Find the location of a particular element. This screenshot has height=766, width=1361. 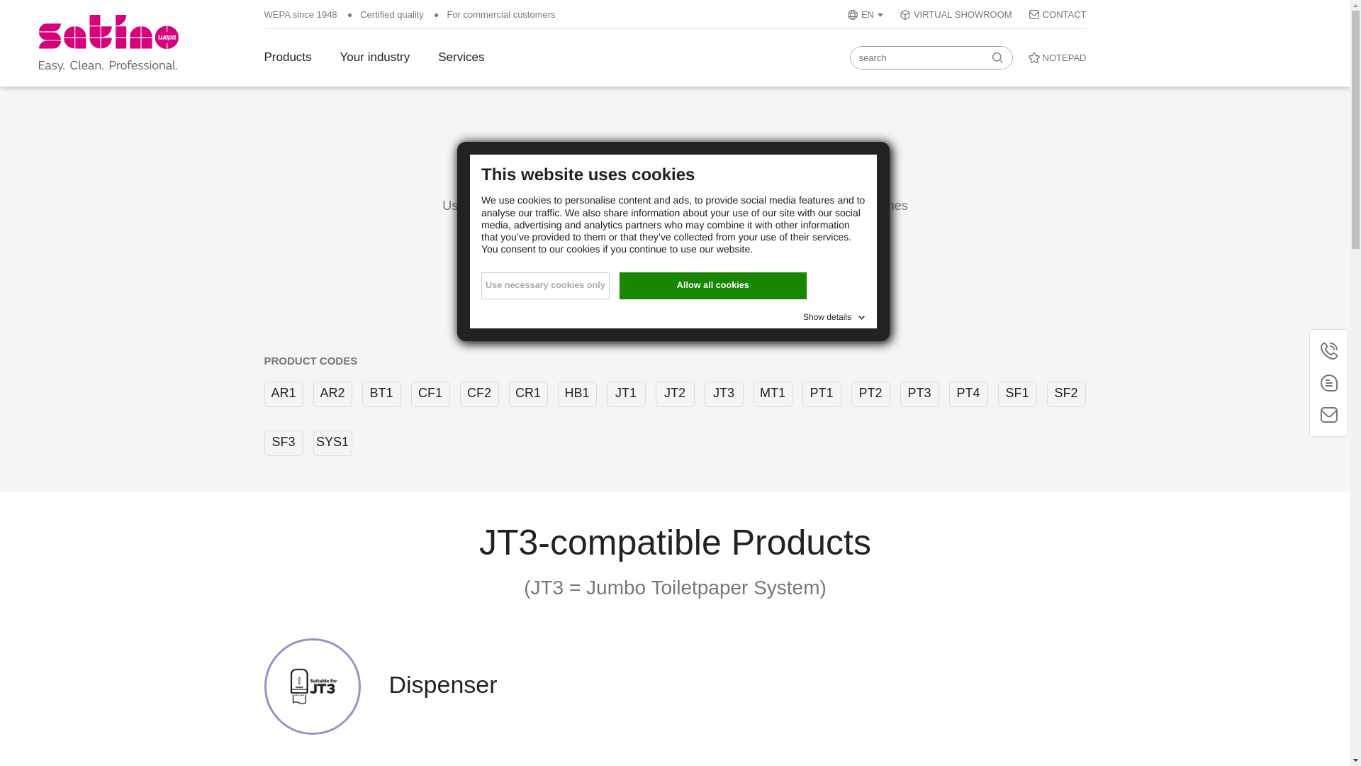

Use necessary cookies only is located at coordinates (546, 286).